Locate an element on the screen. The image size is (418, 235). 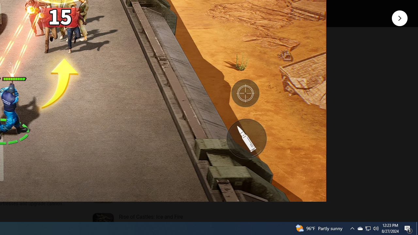
Scroll Next is located at coordinates (69, 89).